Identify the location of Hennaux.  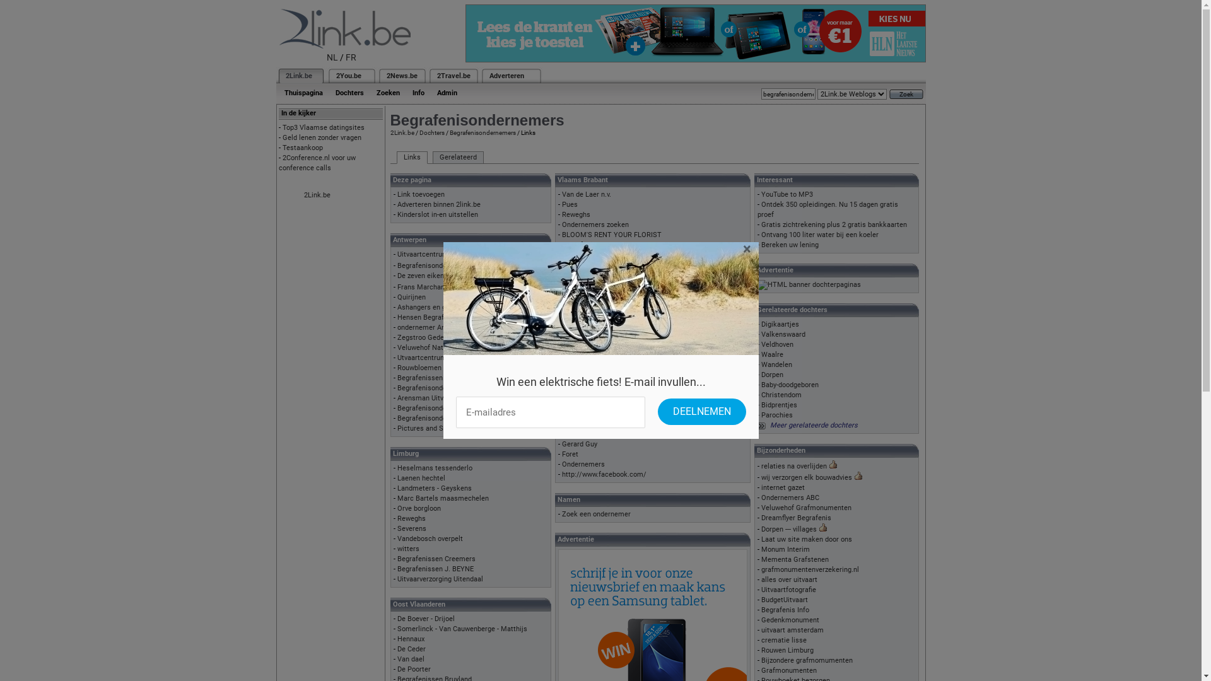
(411, 639).